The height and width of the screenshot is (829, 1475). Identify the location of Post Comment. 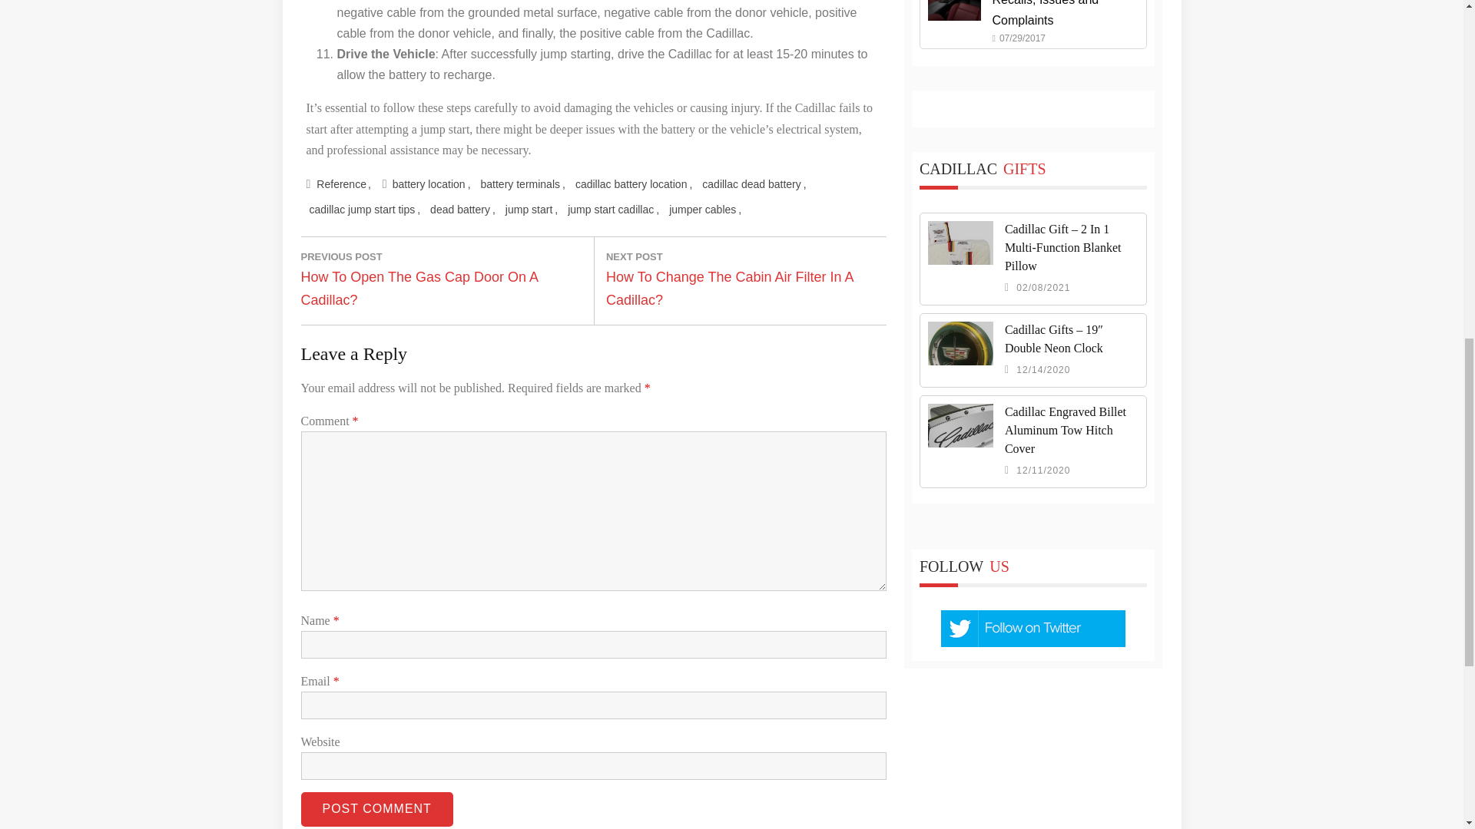
(376, 809).